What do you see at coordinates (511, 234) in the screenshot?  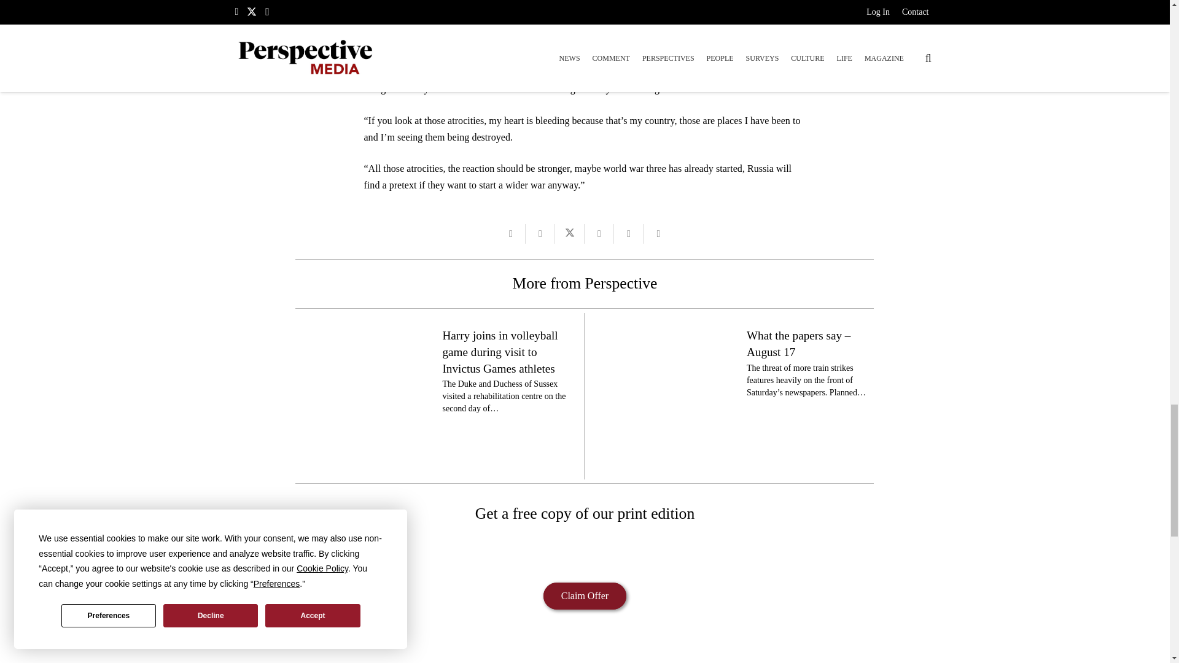 I see `Email this` at bounding box center [511, 234].